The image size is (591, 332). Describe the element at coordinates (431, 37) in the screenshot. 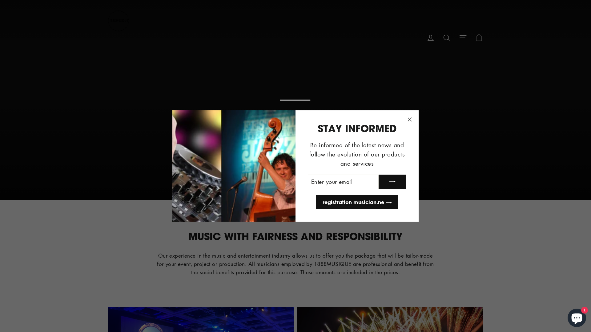

I see `Log in` at that location.